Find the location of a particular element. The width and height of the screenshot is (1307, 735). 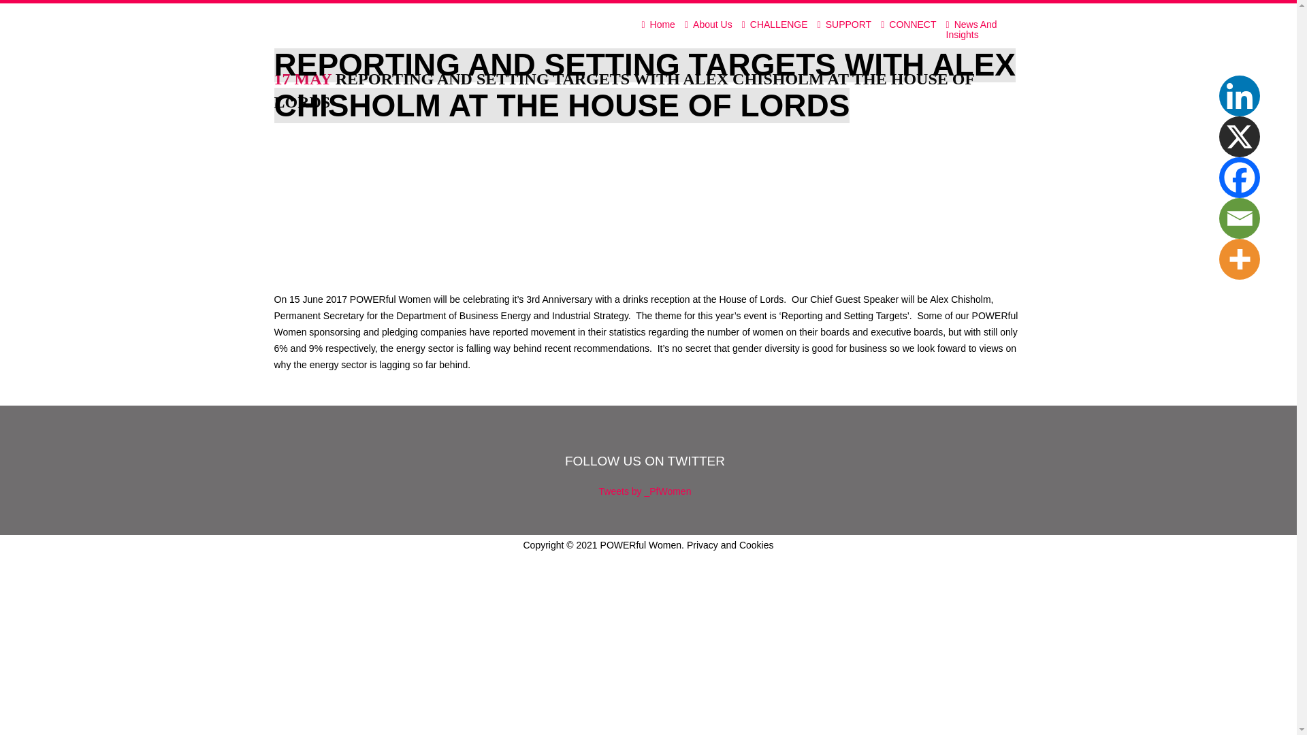

News And Insights is located at coordinates (982, 26).